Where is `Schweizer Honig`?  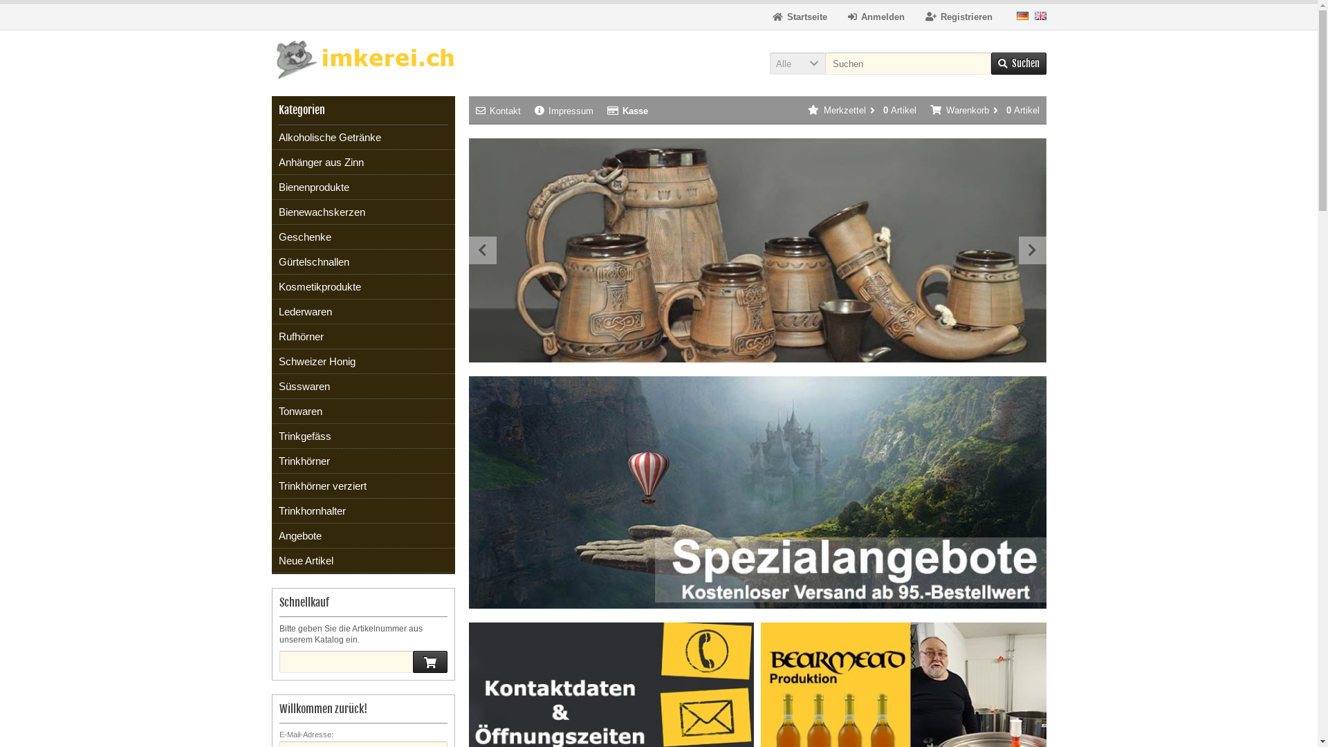 Schweizer Honig is located at coordinates (362, 362).